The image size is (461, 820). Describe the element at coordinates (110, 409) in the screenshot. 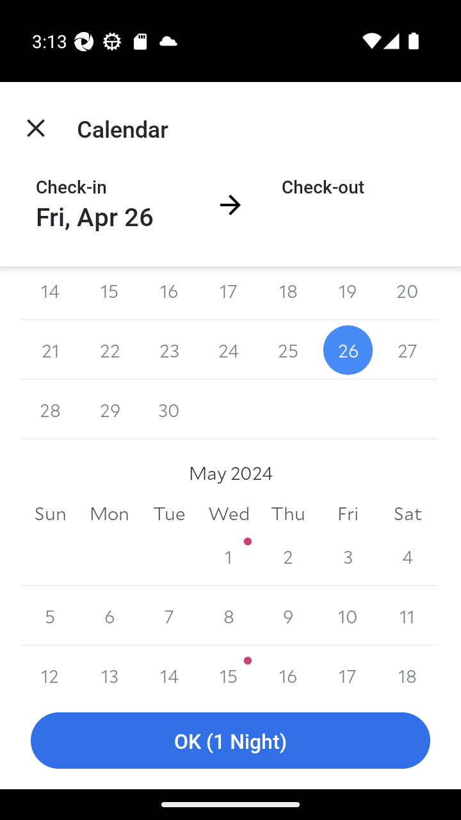

I see `29 29 April 2024` at that location.